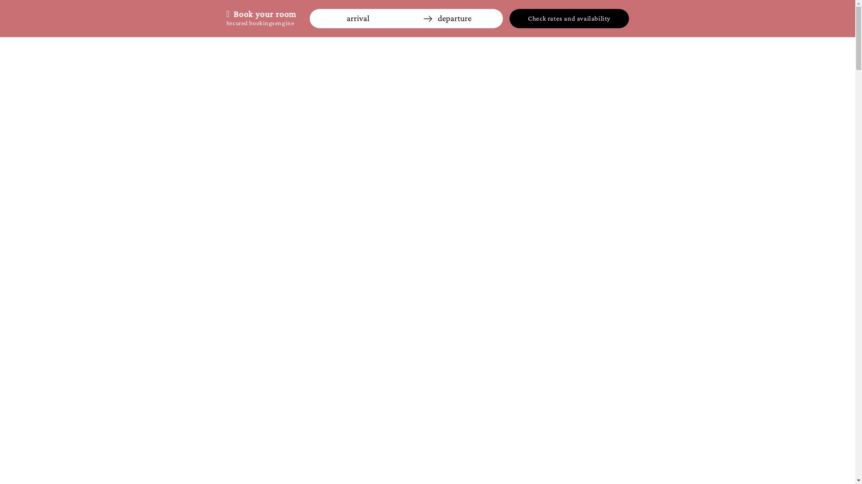 The image size is (862, 484). What do you see at coordinates (640, 464) in the screenshot?
I see `CONTACT` at bounding box center [640, 464].